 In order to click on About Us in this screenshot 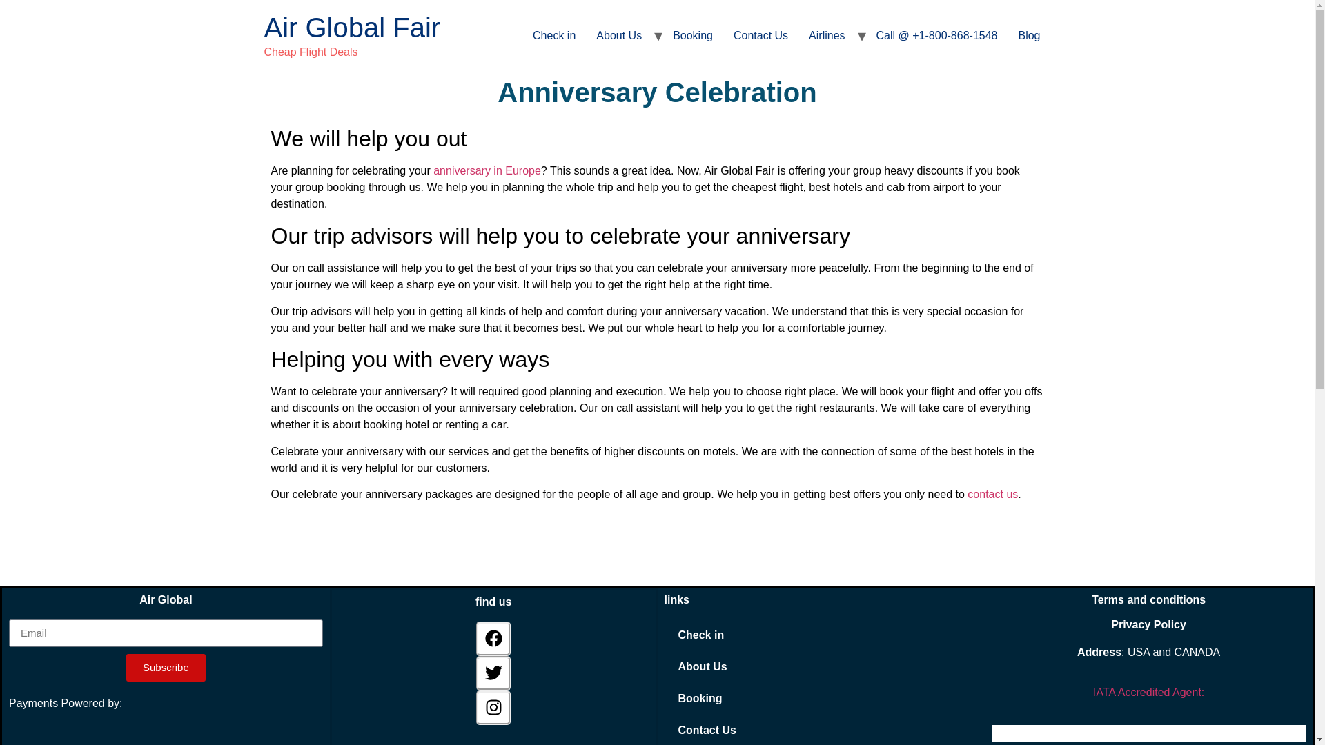, I will do `click(820, 666)`.